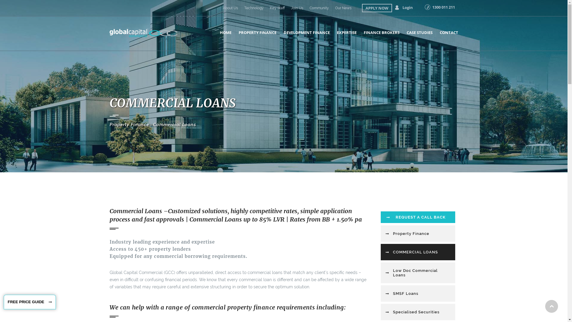 The height and width of the screenshot is (322, 572). What do you see at coordinates (418, 234) in the screenshot?
I see `Property Finance` at bounding box center [418, 234].